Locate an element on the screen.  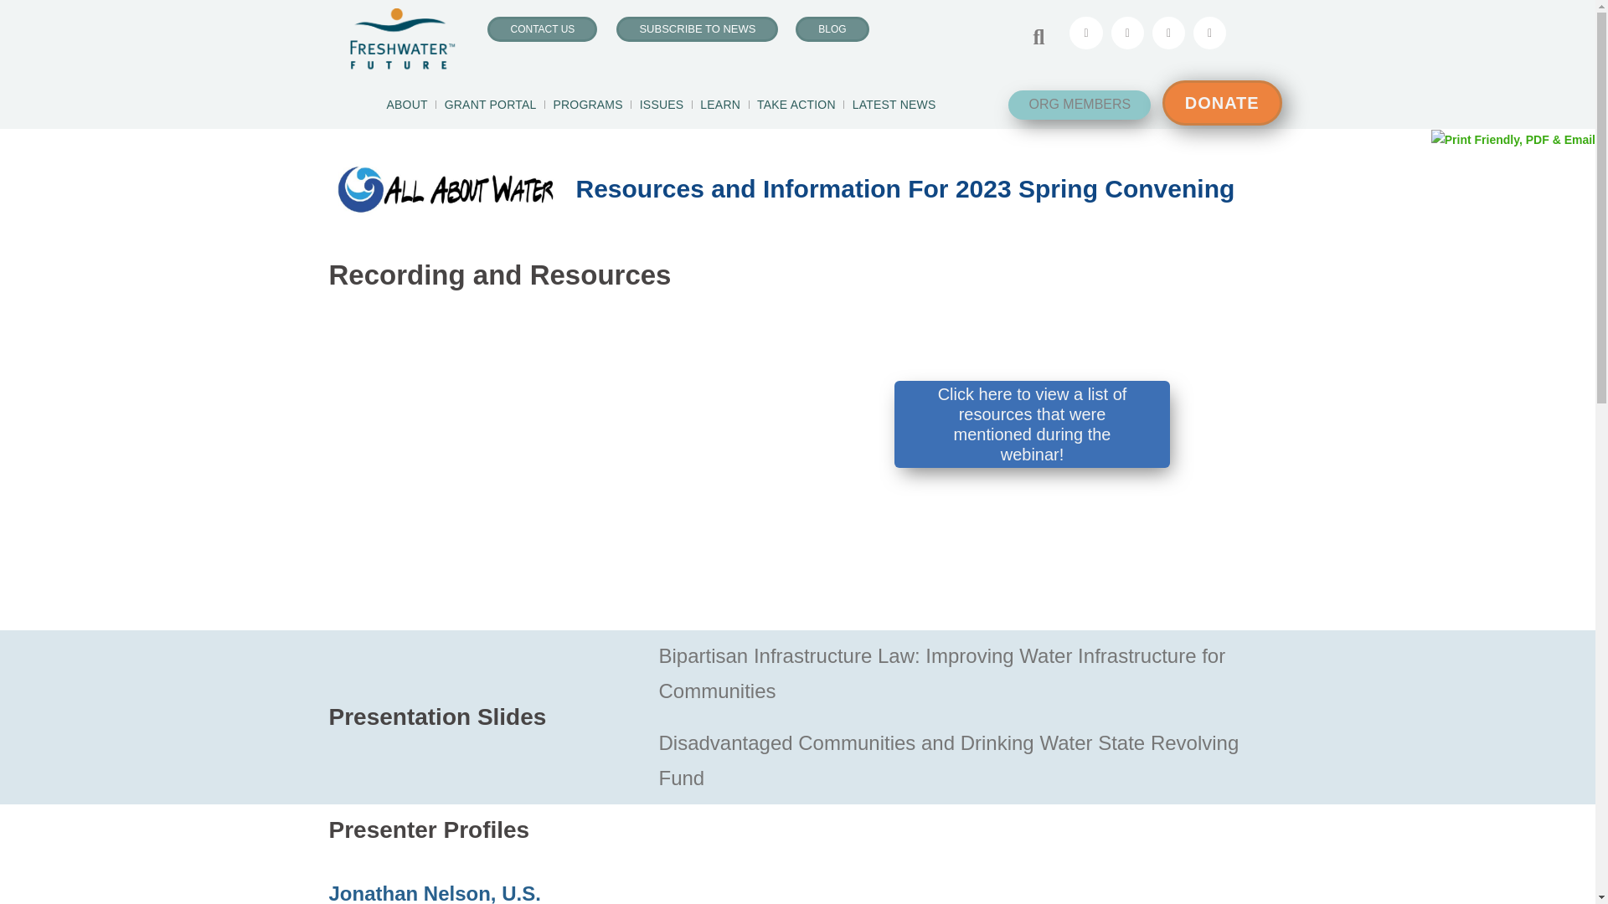
BLOG is located at coordinates (832, 28).